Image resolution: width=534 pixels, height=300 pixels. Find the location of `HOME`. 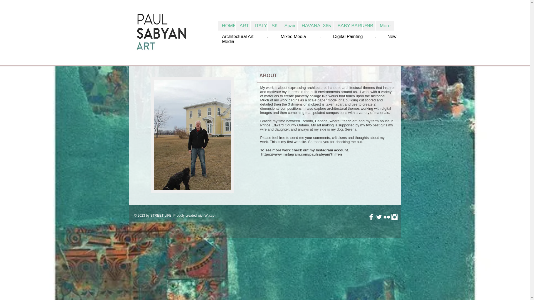

HOME is located at coordinates (226, 26).